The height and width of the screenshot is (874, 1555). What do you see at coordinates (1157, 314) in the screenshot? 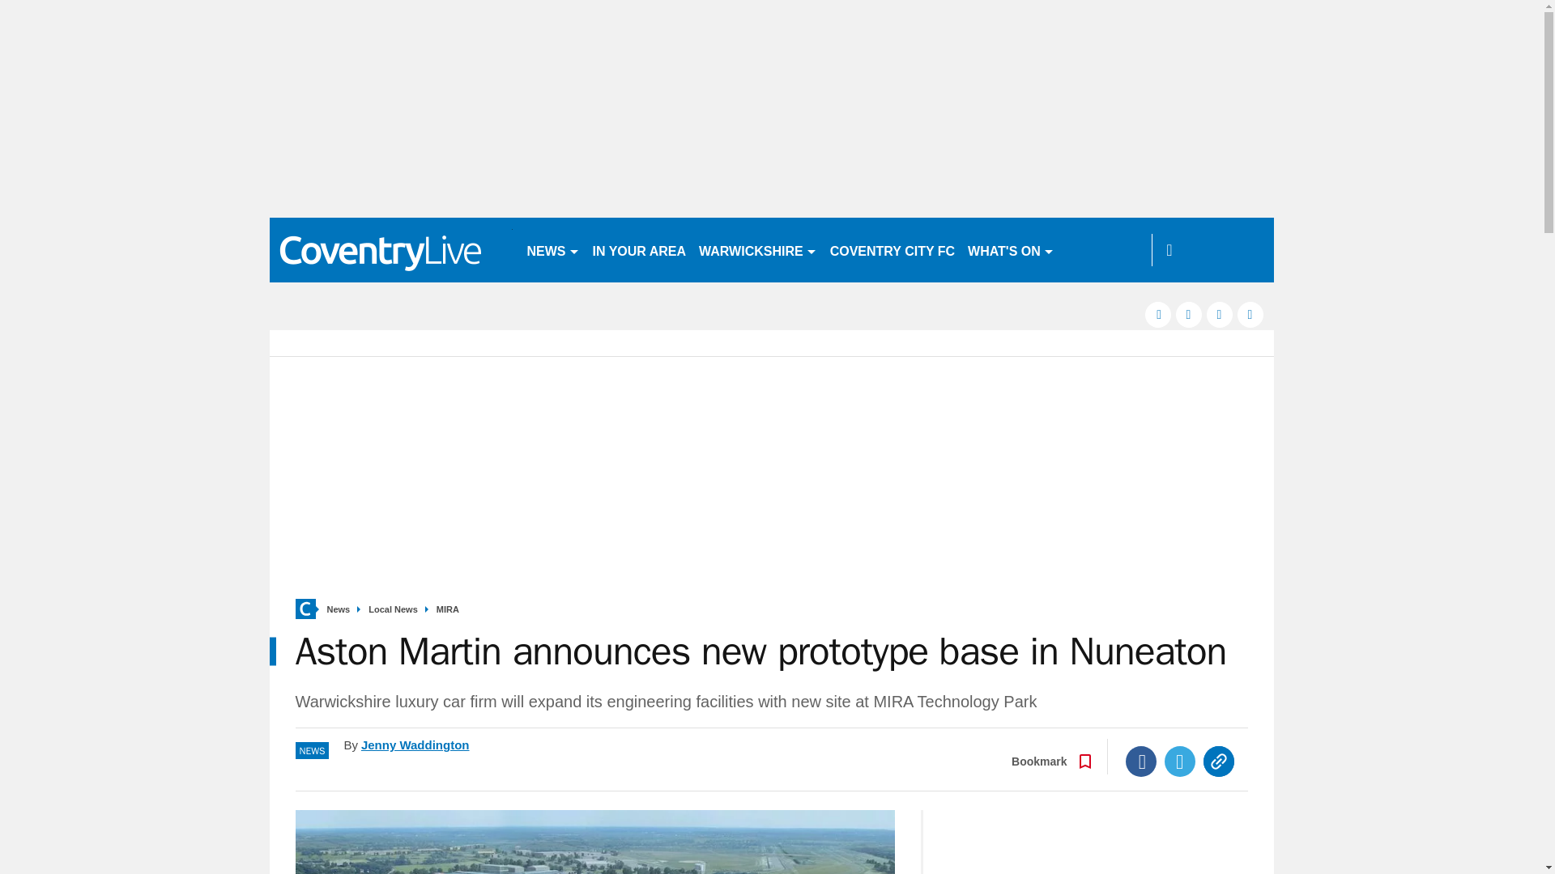
I see `facebook` at bounding box center [1157, 314].